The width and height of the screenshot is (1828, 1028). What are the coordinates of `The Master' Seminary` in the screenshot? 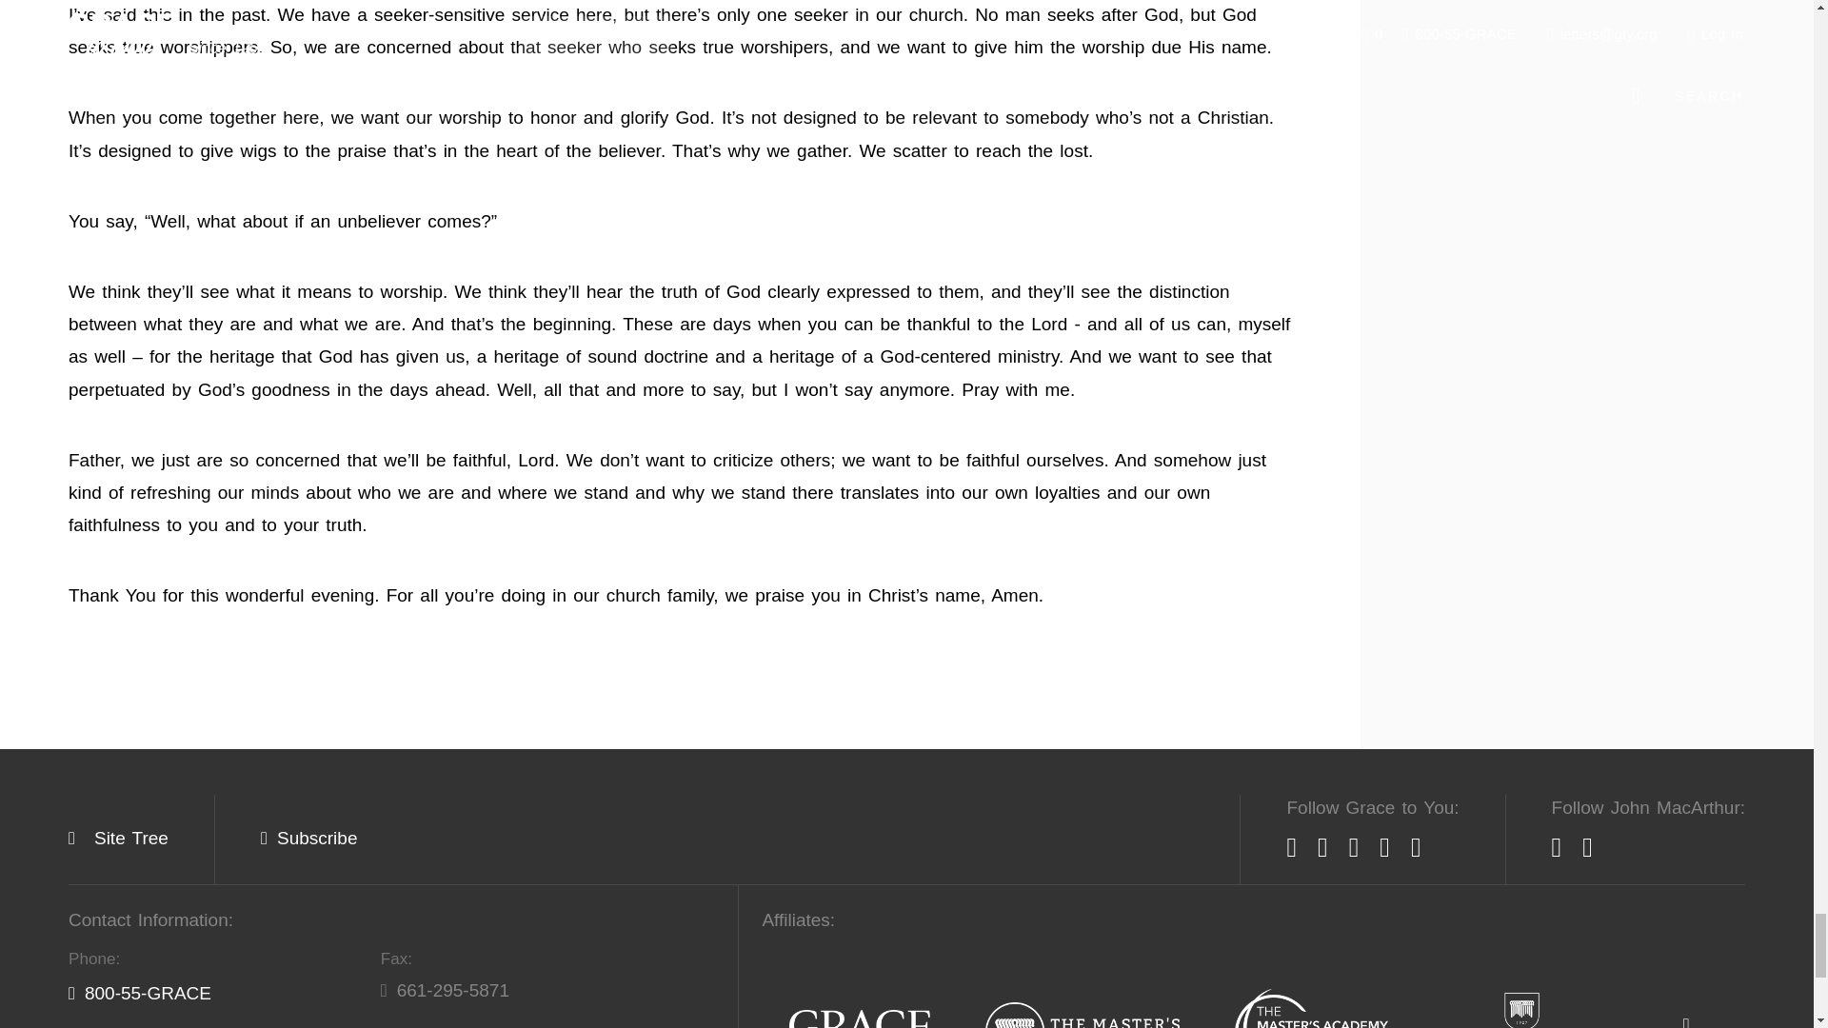 It's located at (1083, 1015).